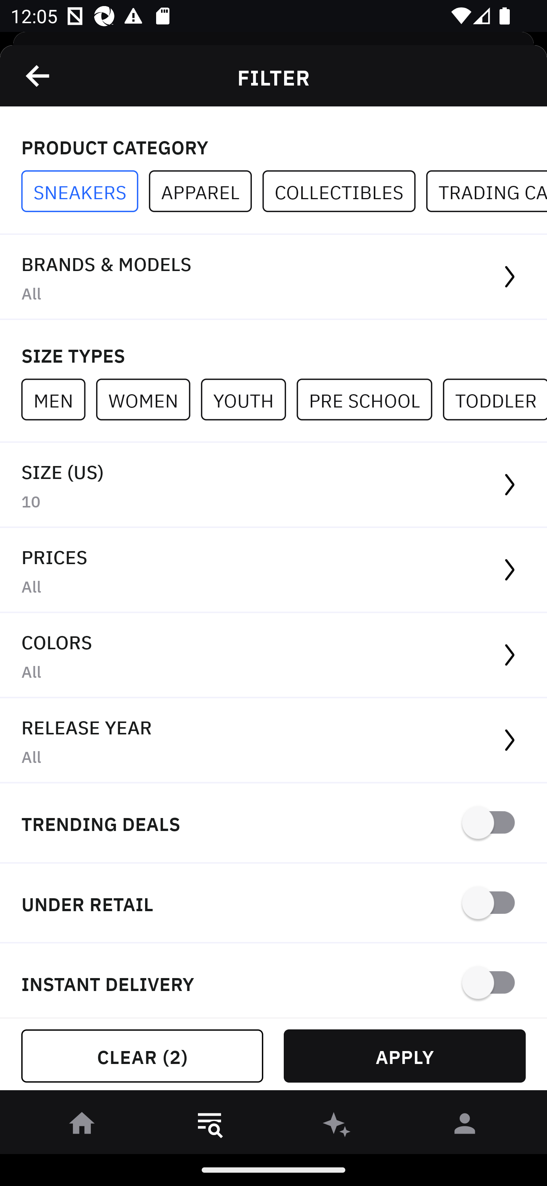 The height and width of the screenshot is (1186, 547). I want to click on PRICES All, so click(273, 570).